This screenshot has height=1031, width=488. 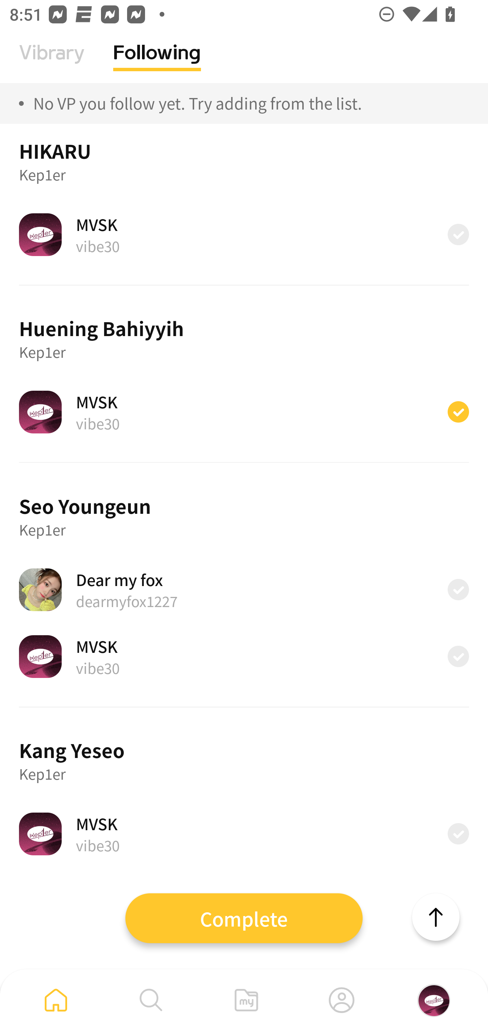 I want to click on Complete, so click(x=244, y=918).